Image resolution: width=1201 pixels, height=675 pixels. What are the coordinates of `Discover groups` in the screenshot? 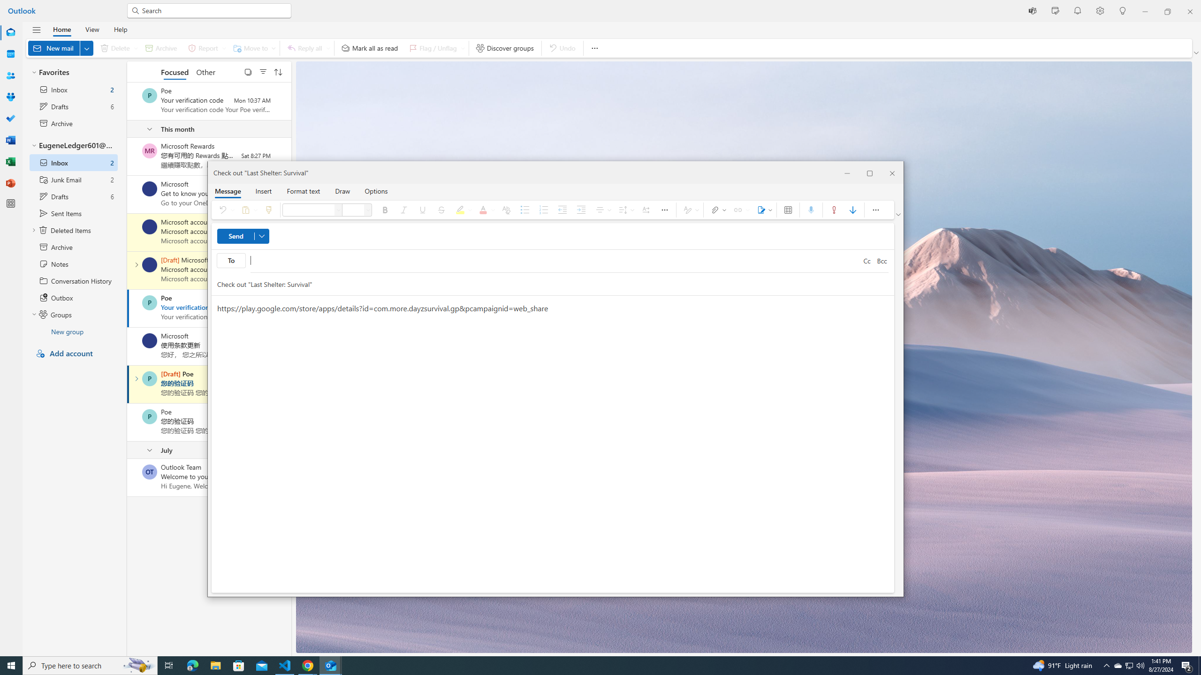 It's located at (505, 48).